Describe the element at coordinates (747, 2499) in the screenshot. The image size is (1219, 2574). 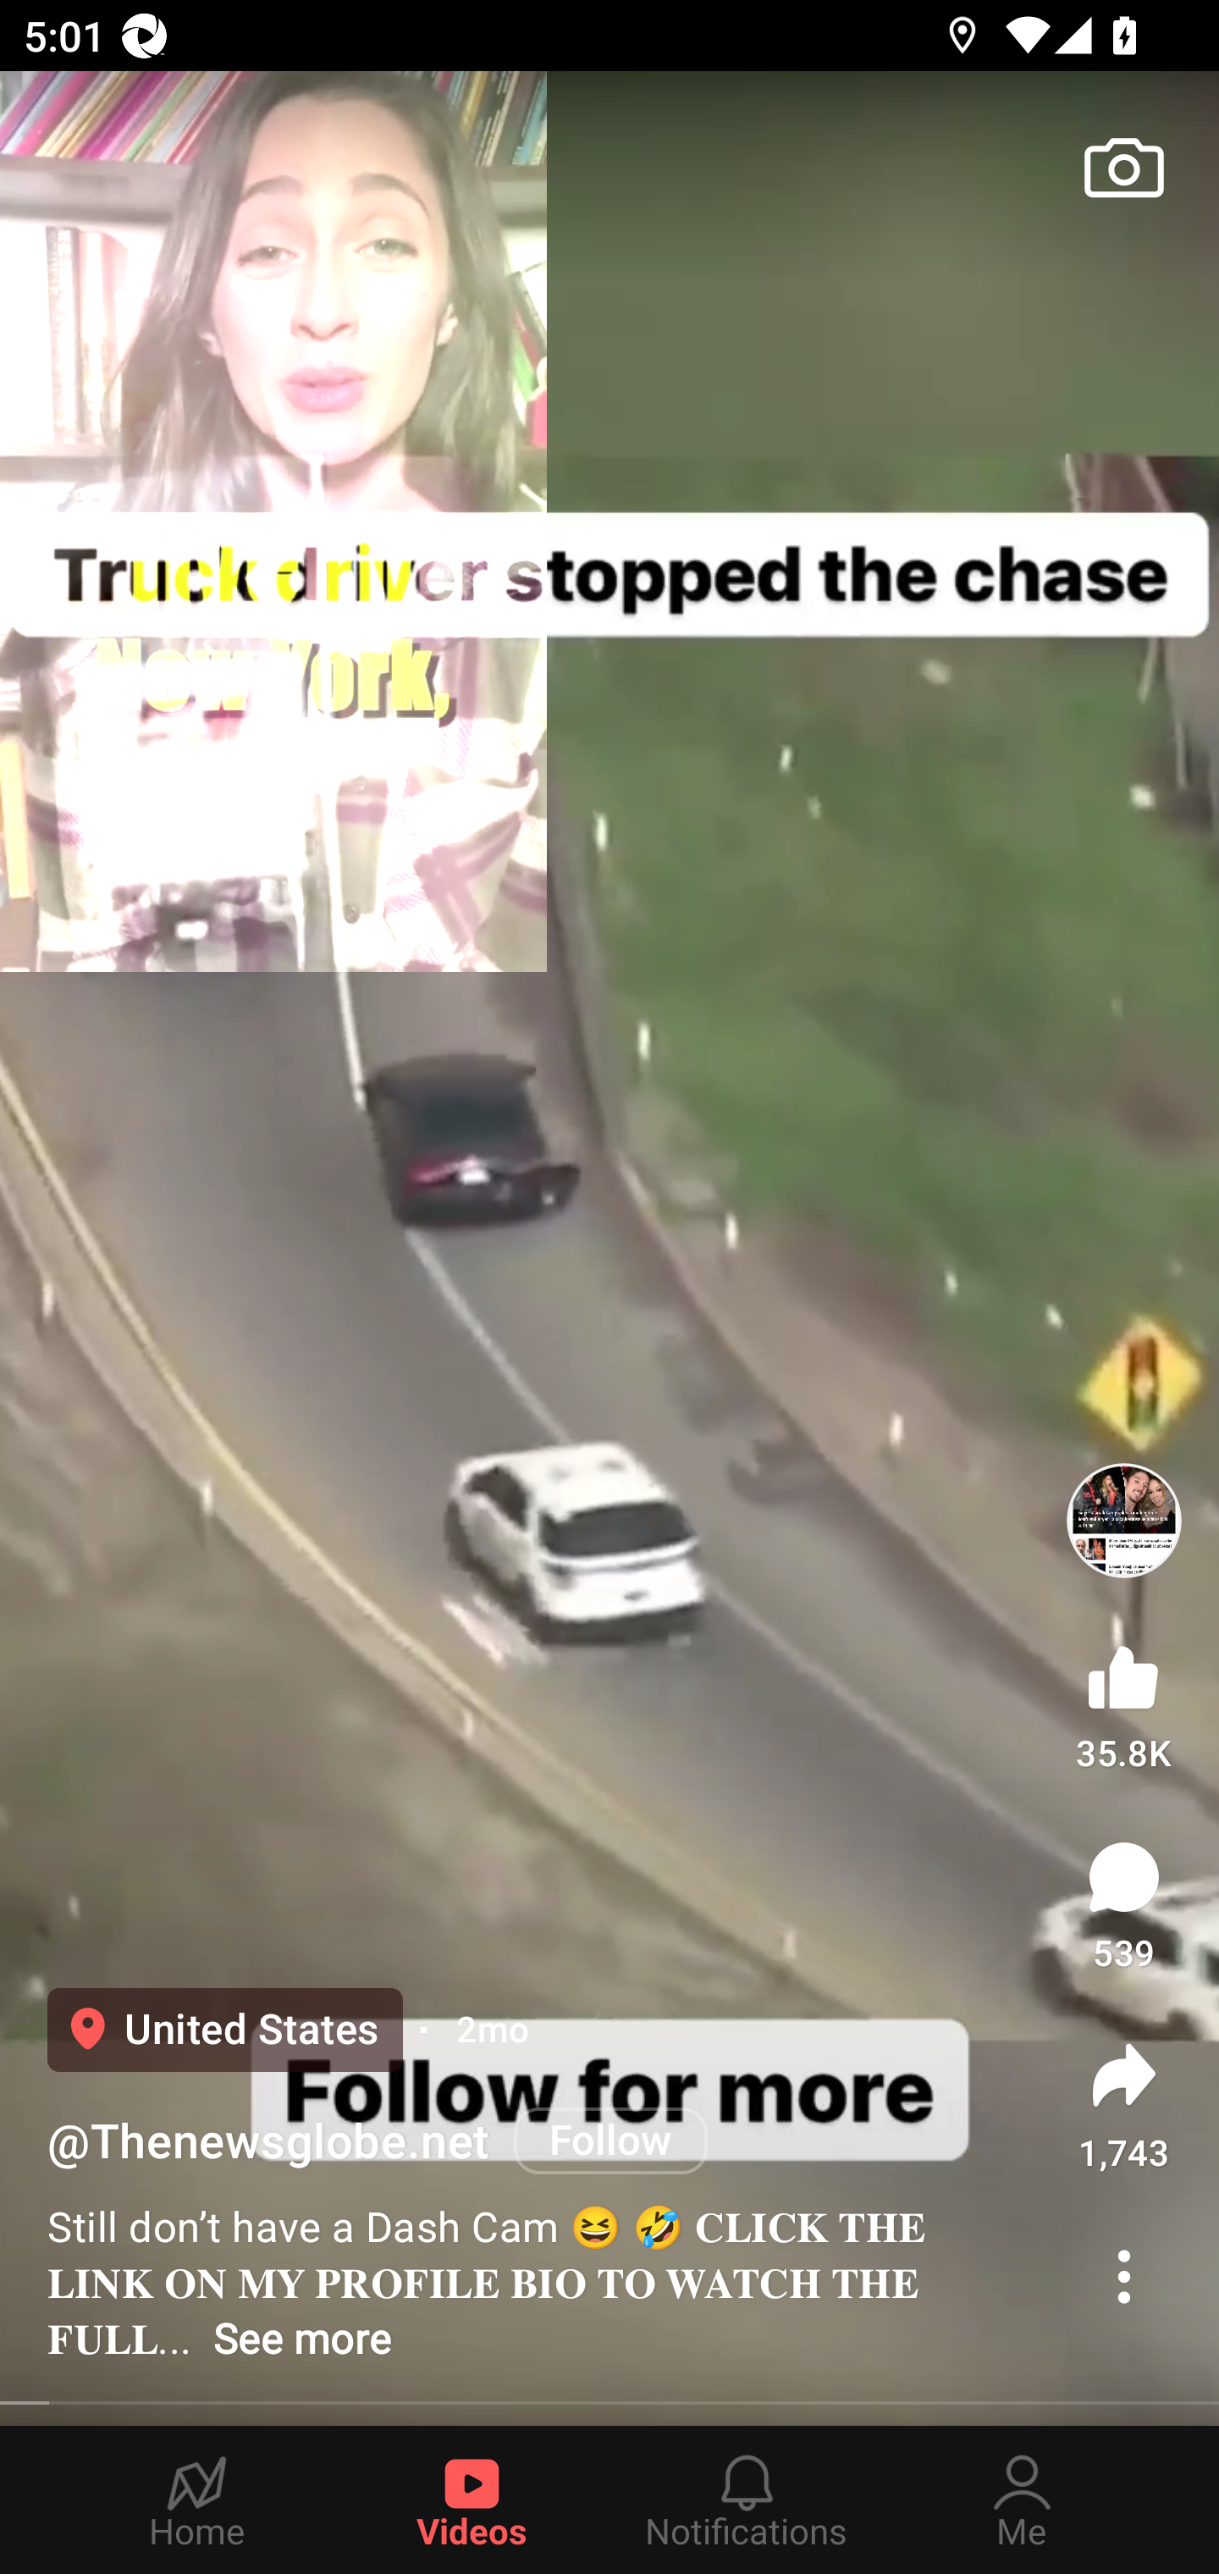
I see `Notifications` at that location.